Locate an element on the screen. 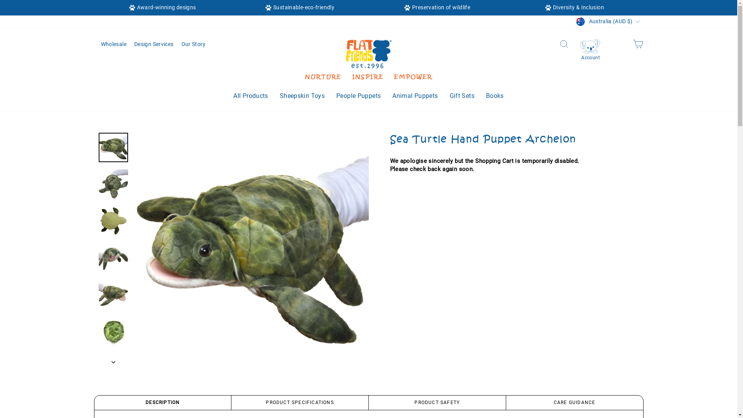 This screenshot has width=743, height=418. Books is located at coordinates (495, 96).